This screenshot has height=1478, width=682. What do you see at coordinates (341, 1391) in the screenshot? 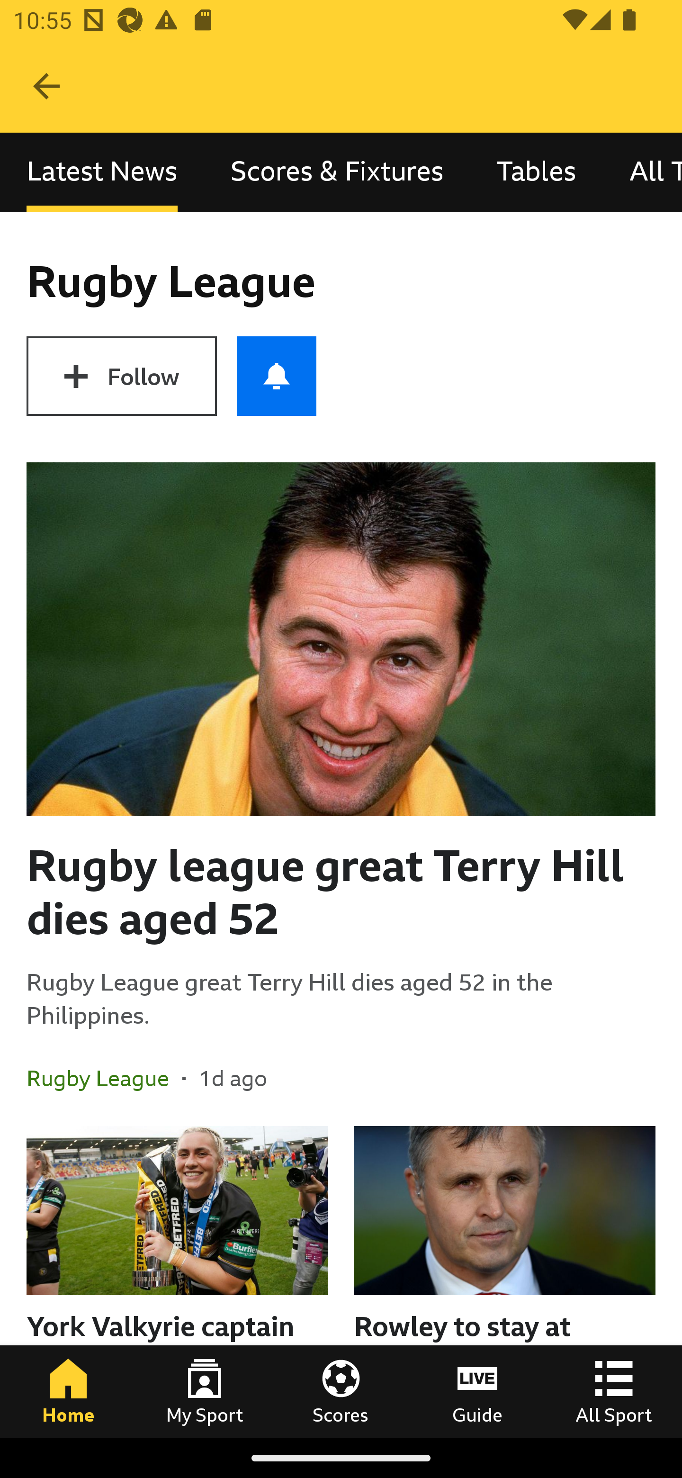
I see `Scores` at bounding box center [341, 1391].